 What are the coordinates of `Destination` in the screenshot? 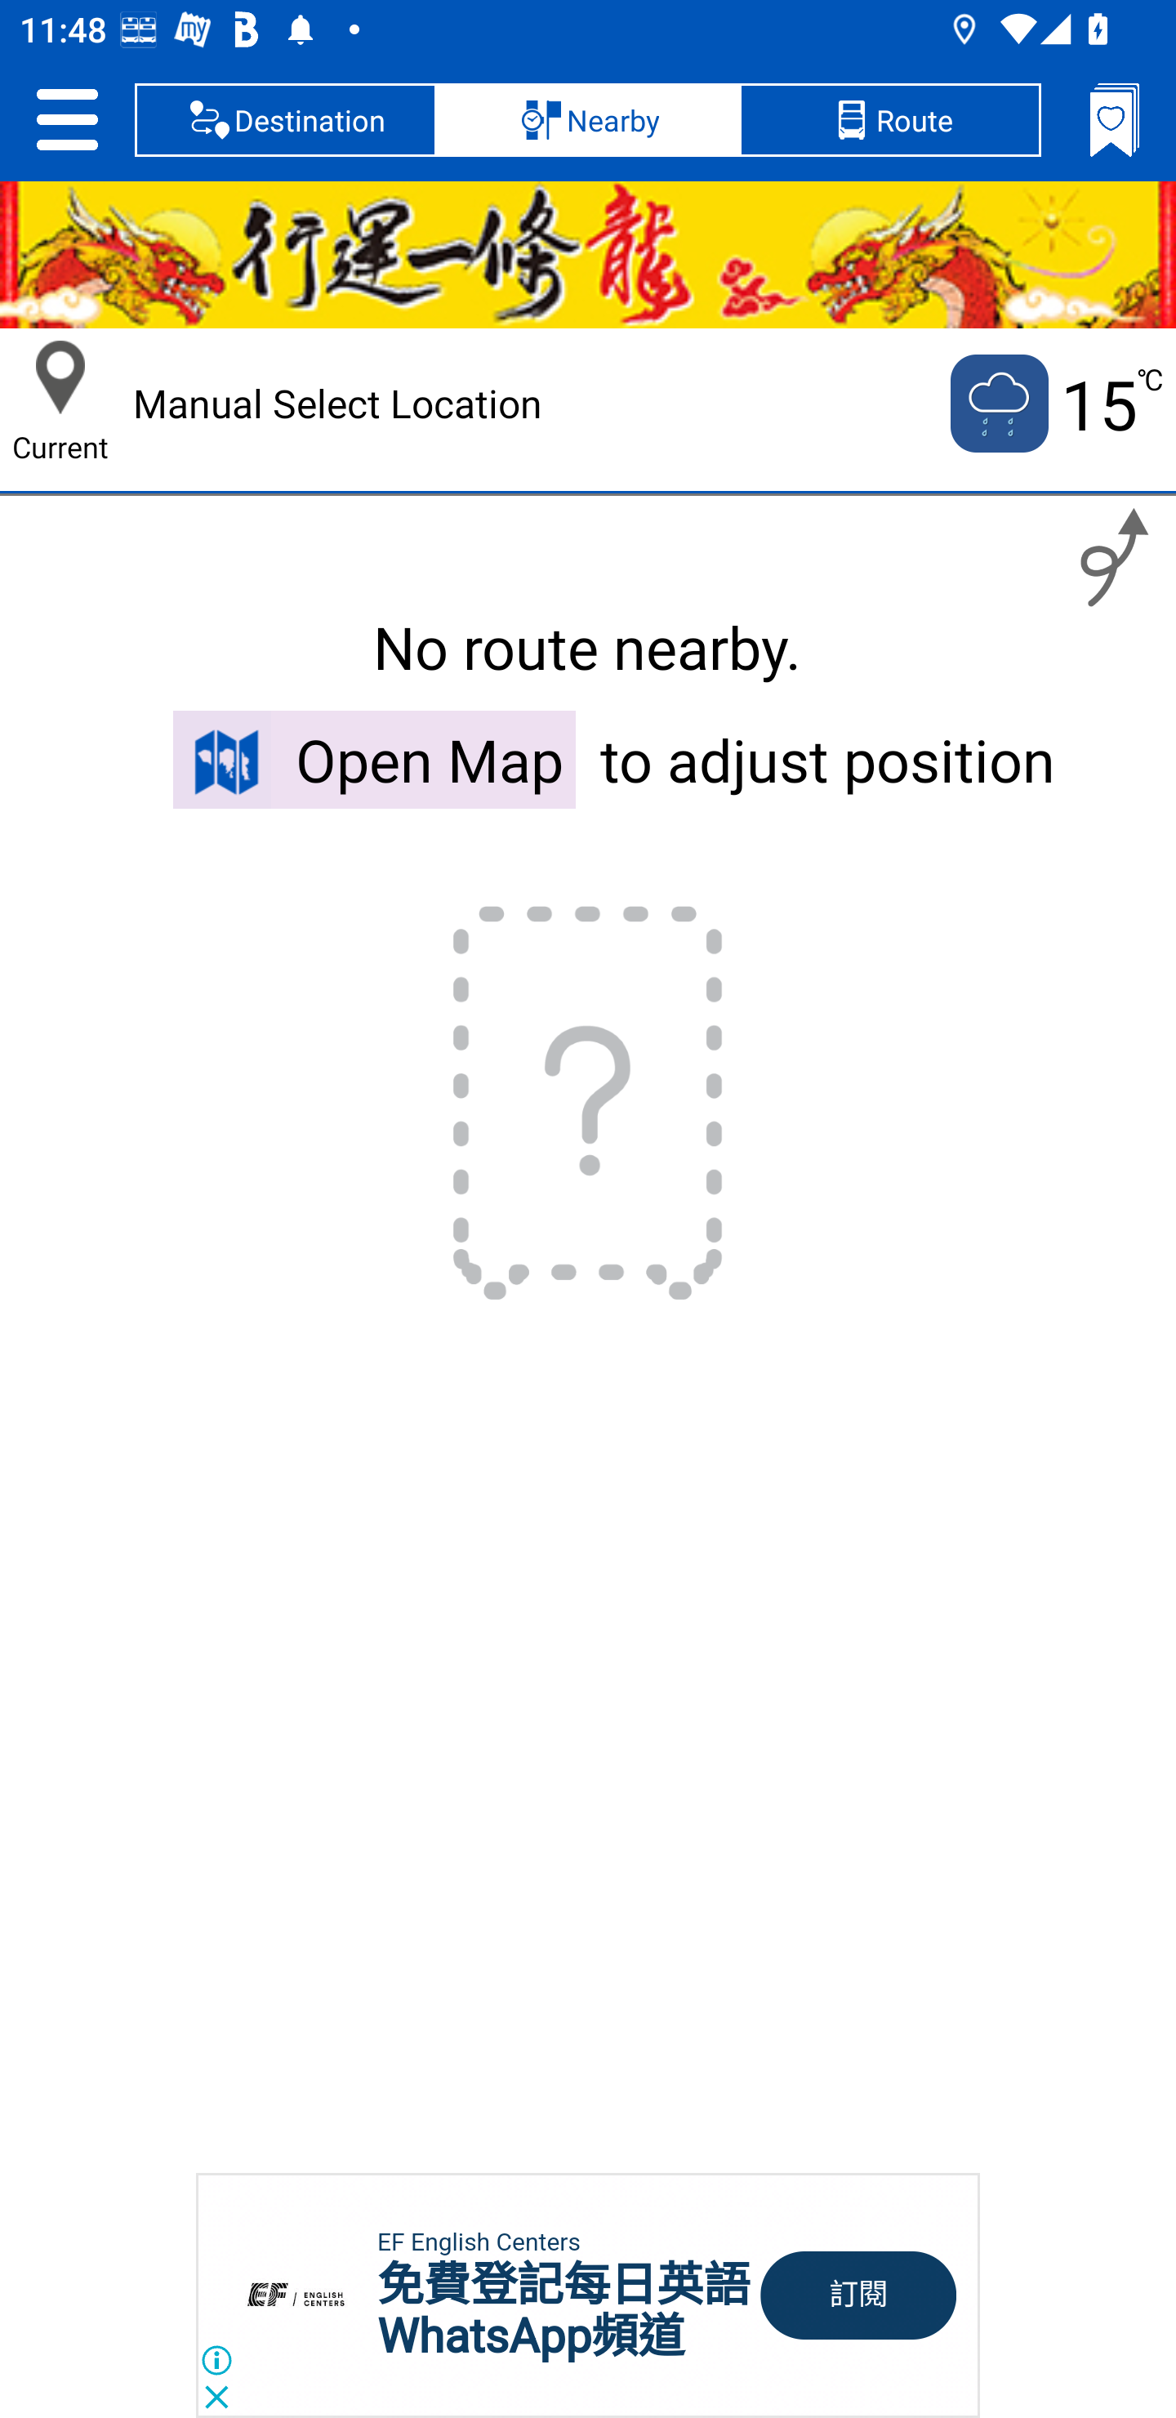 It's located at (286, 119).